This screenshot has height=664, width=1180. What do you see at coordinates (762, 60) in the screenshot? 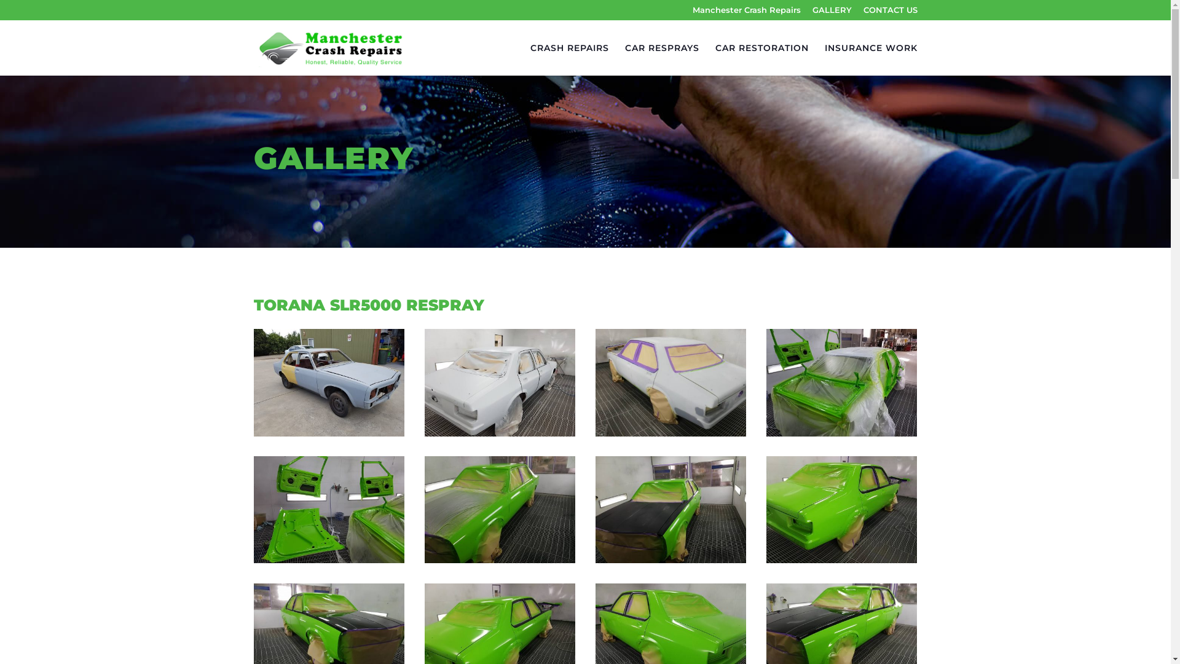
I see `CAR RESTORATION` at bounding box center [762, 60].